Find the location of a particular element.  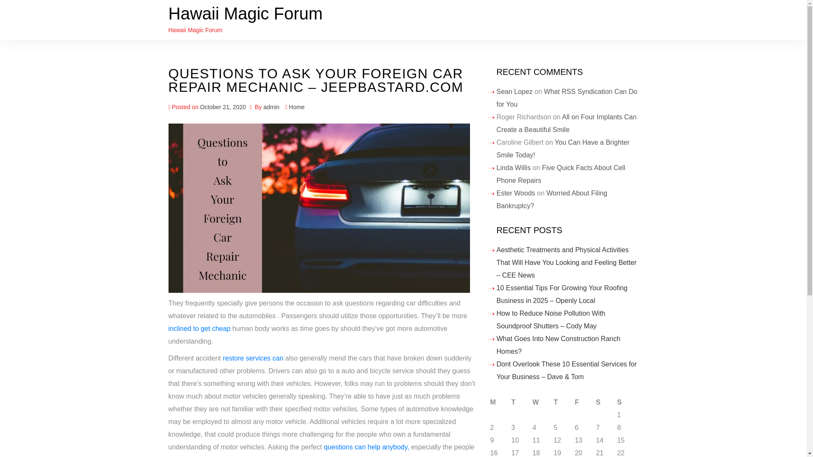

What RSS Syndication Can Do for You is located at coordinates (567, 98).